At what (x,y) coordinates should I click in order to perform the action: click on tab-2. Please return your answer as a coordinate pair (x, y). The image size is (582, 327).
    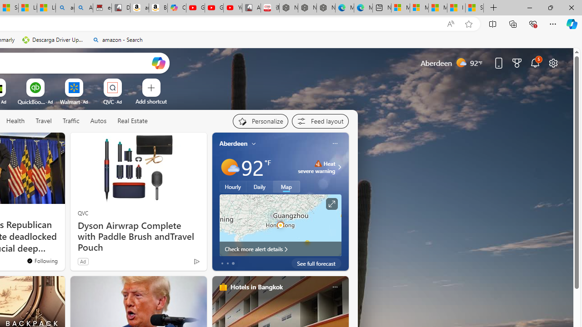
    Looking at the image, I should click on (233, 263).